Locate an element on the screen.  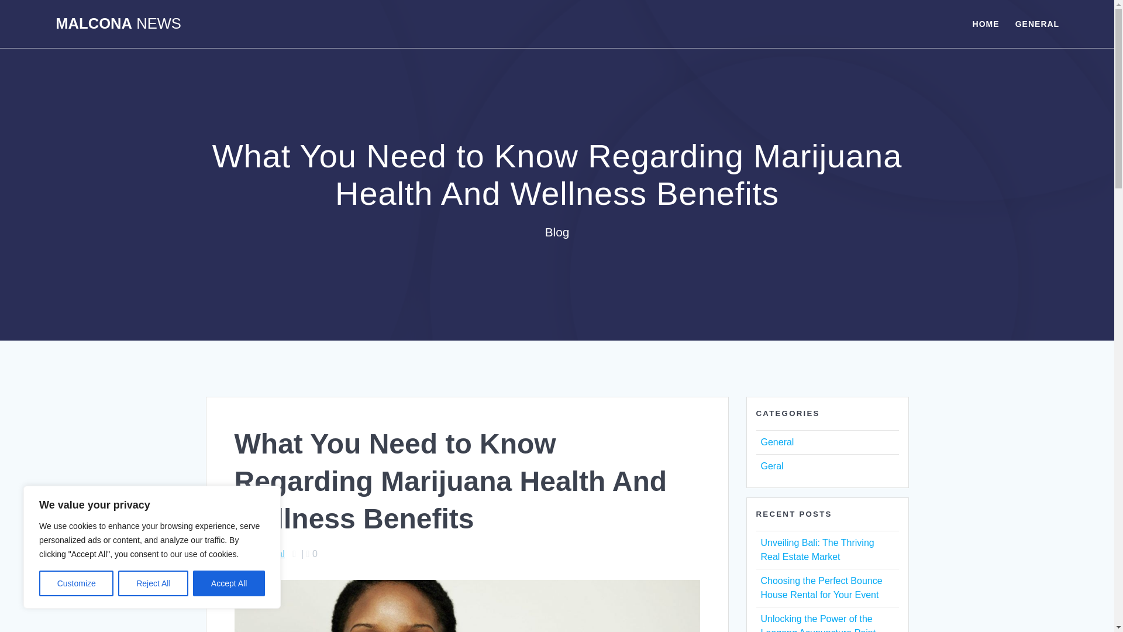
GENERAL is located at coordinates (1036, 23).